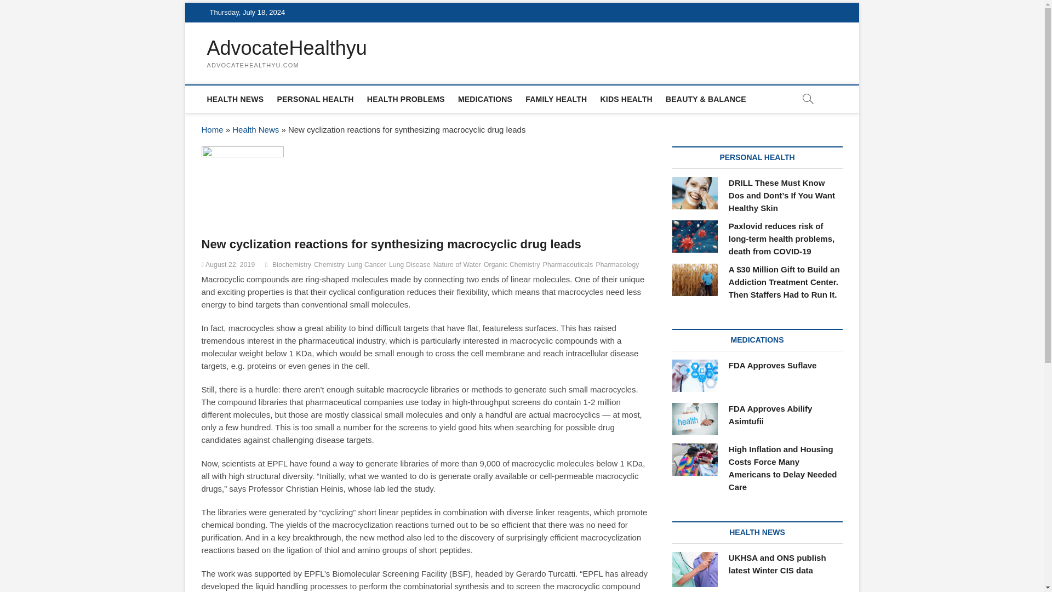 The height and width of the screenshot is (592, 1052). What do you see at coordinates (484, 99) in the screenshot?
I see `MEDICATIONS` at bounding box center [484, 99].